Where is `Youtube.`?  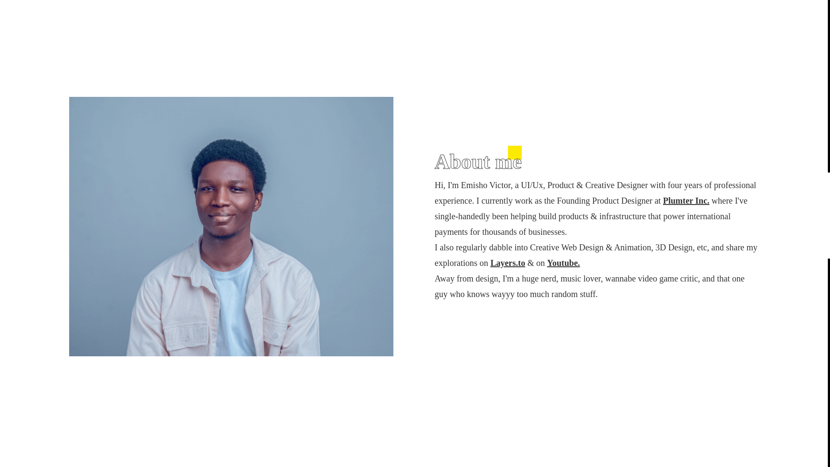
Youtube. is located at coordinates (563, 263).